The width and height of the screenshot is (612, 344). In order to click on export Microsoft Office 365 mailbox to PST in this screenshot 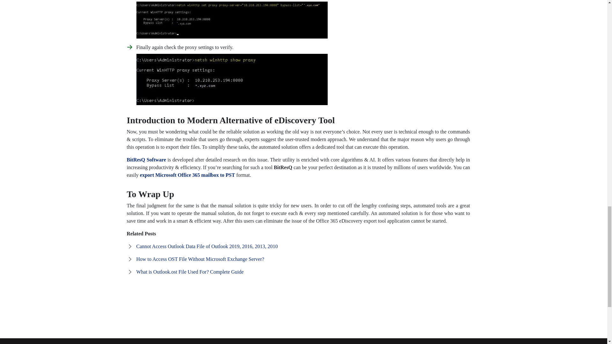, I will do `click(187, 175)`.